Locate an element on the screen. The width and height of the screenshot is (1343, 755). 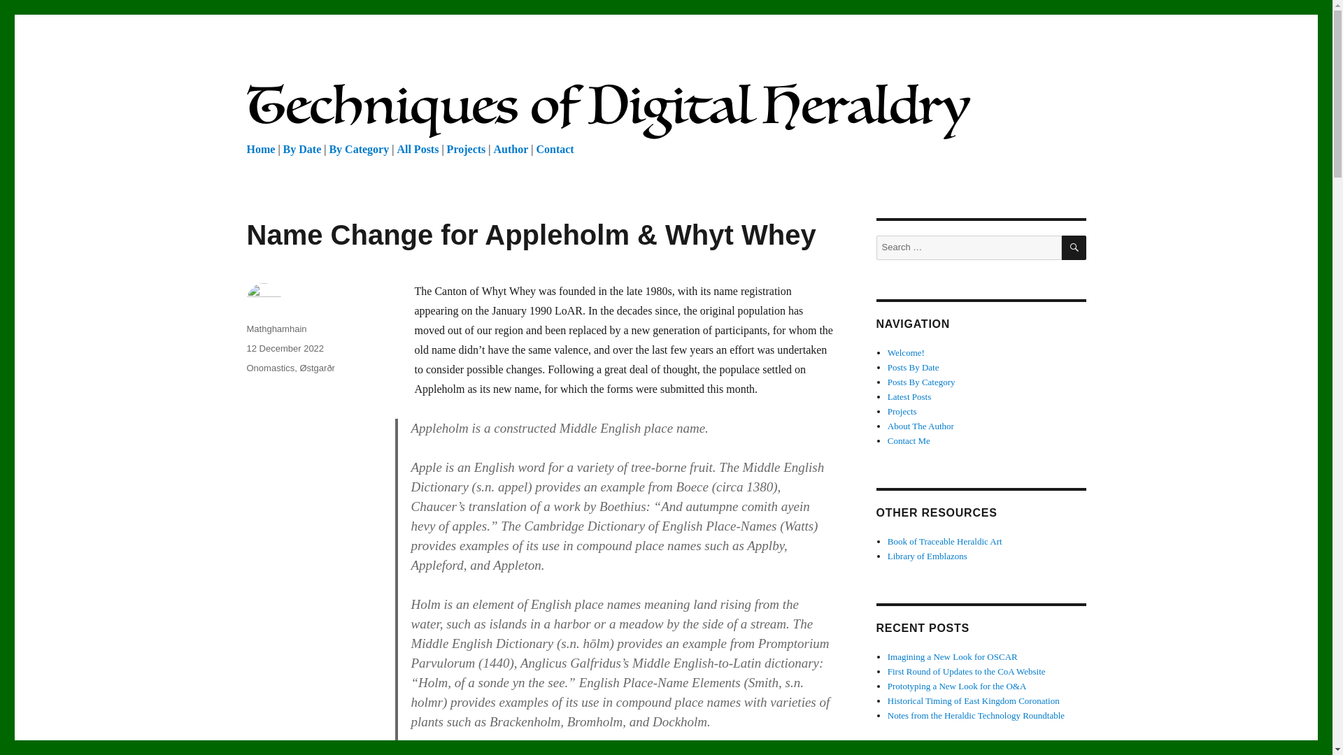
Home is located at coordinates (260, 150).